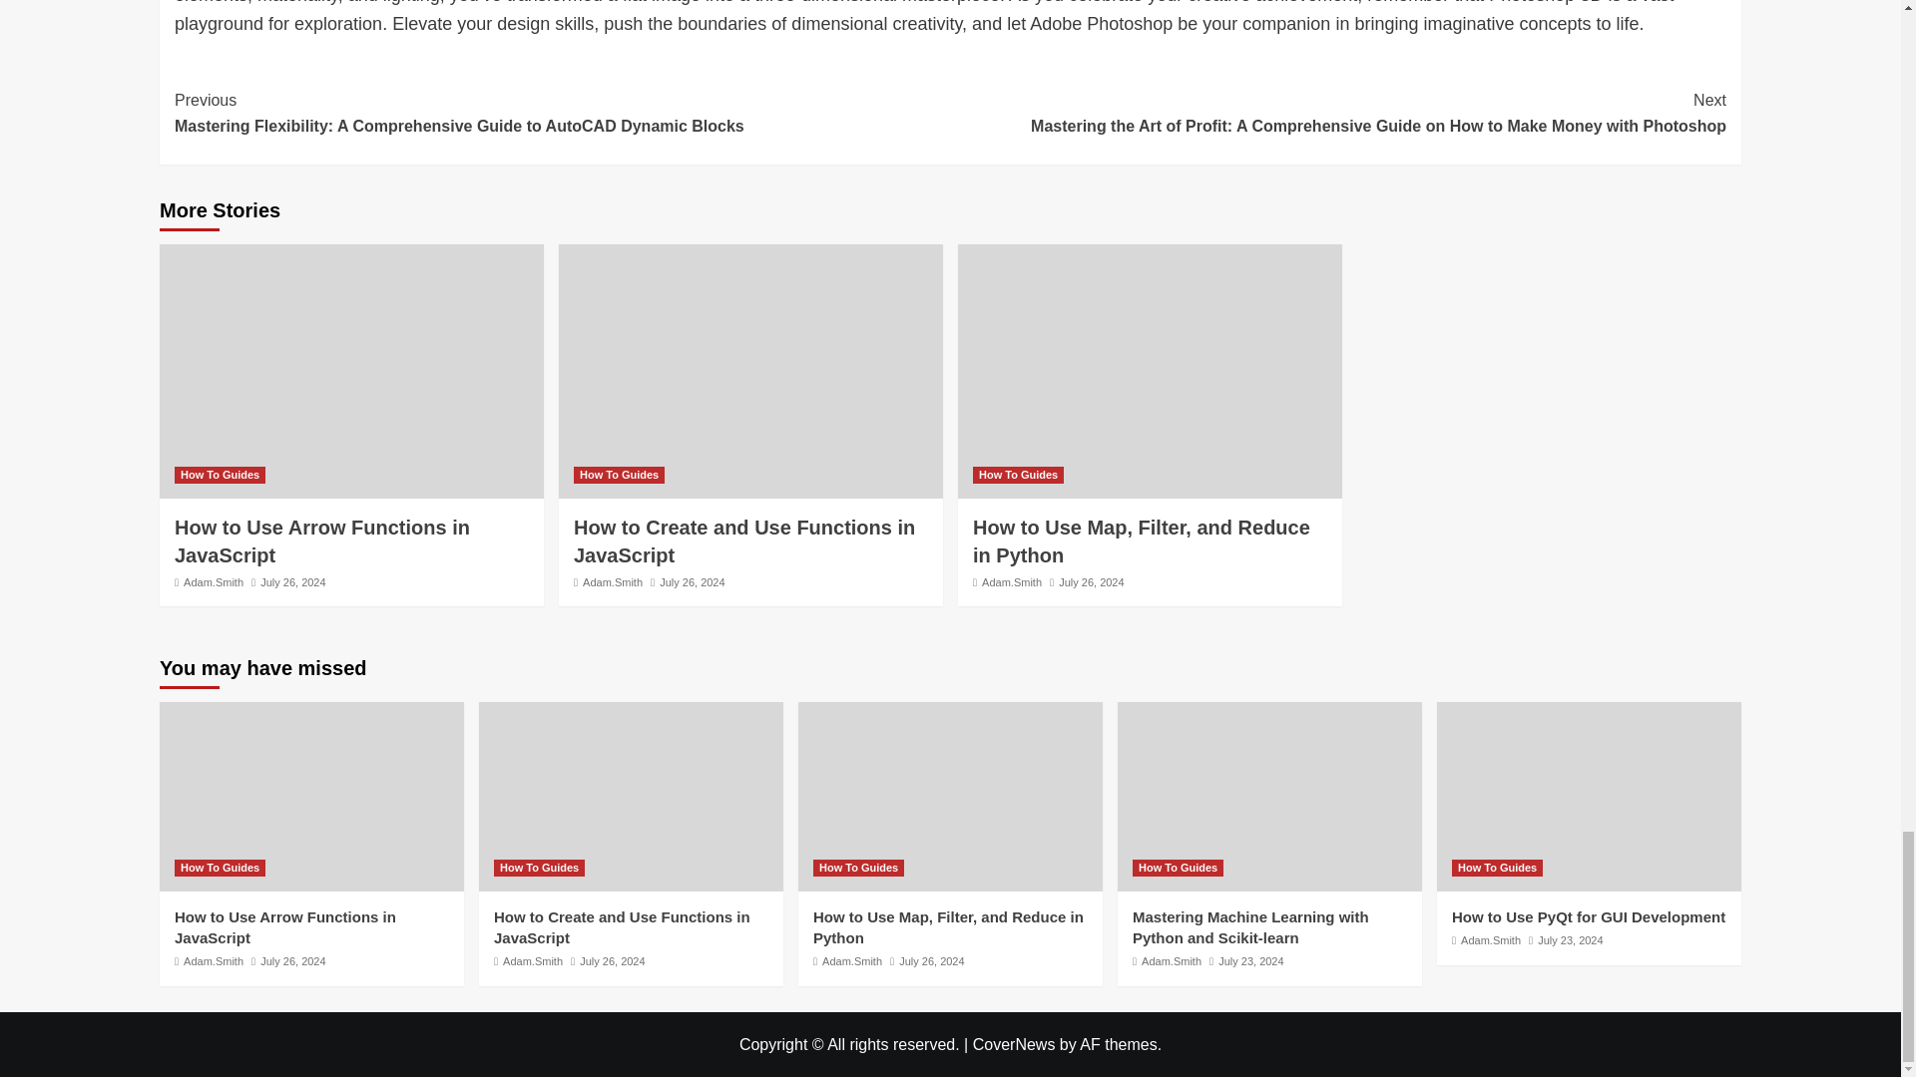  What do you see at coordinates (691, 581) in the screenshot?
I see `July 26, 2024` at bounding box center [691, 581].